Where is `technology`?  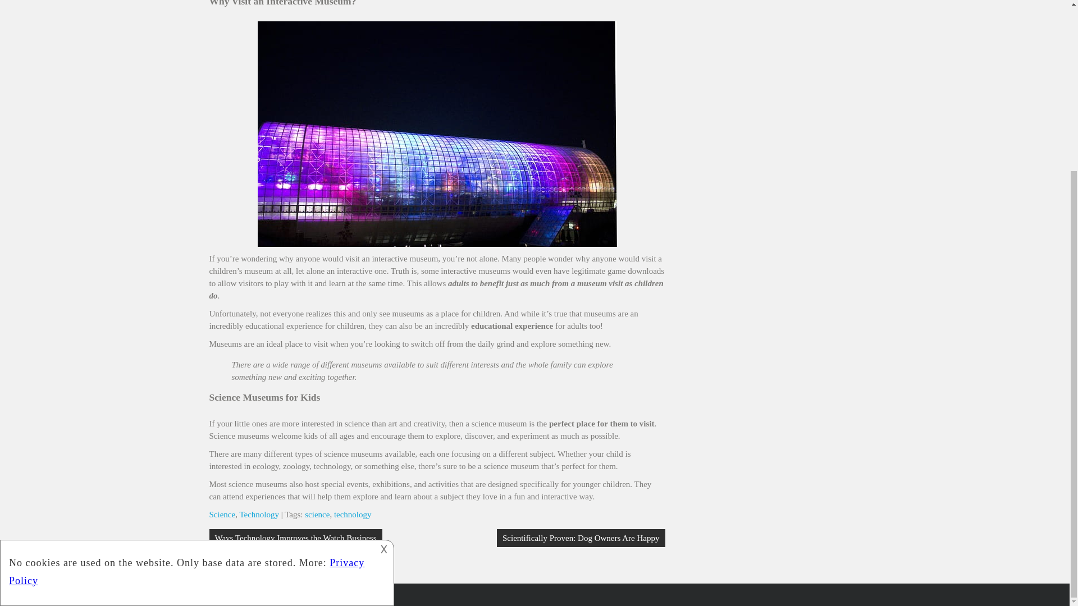
technology is located at coordinates (353, 514).